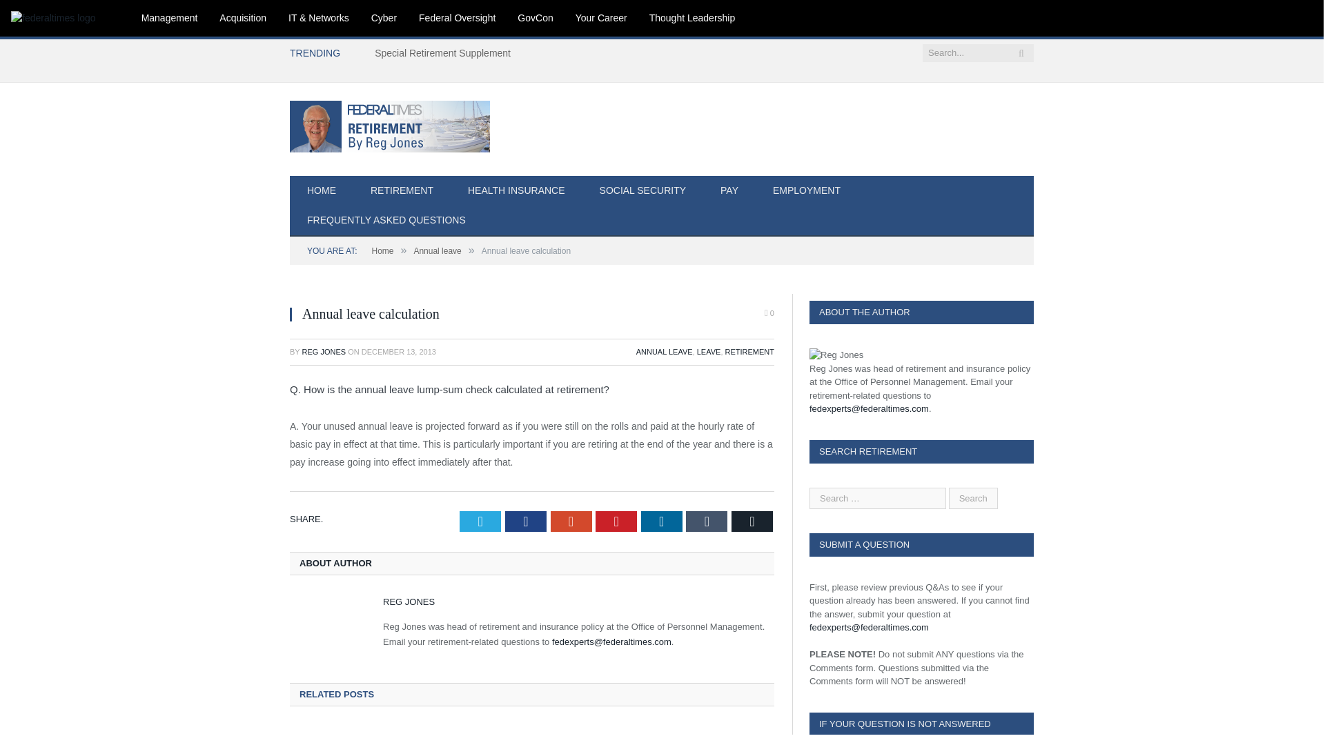 This screenshot has height=745, width=1325. What do you see at coordinates (438, 251) in the screenshot?
I see `Annual leave` at bounding box center [438, 251].